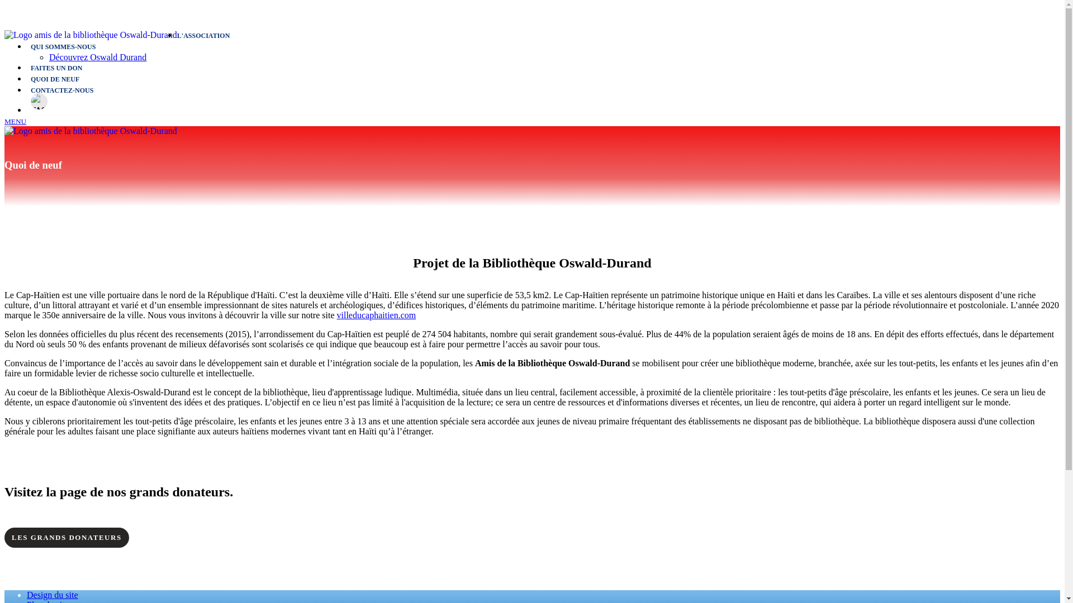 The height and width of the screenshot is (603, 1073). I want to click on Design du site, so click(53, 595).